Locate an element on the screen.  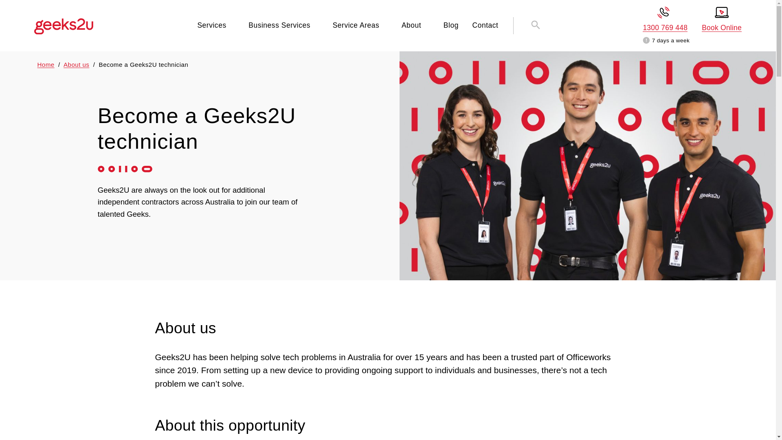
Book online is located at coordinates (721, 19).